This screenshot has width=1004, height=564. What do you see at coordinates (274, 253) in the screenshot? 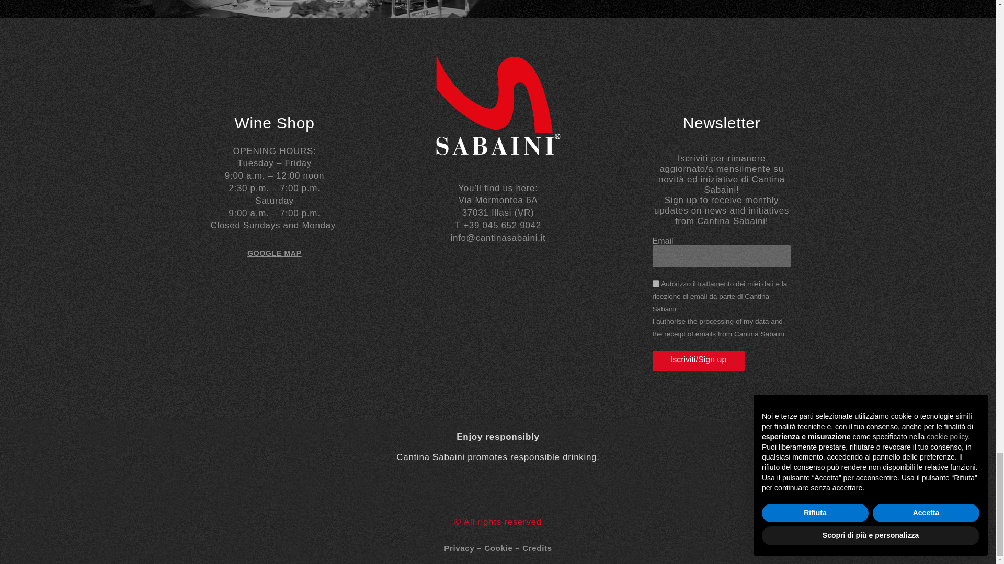
I see `GOOGLE MAP` at bounding box center [274, 253].